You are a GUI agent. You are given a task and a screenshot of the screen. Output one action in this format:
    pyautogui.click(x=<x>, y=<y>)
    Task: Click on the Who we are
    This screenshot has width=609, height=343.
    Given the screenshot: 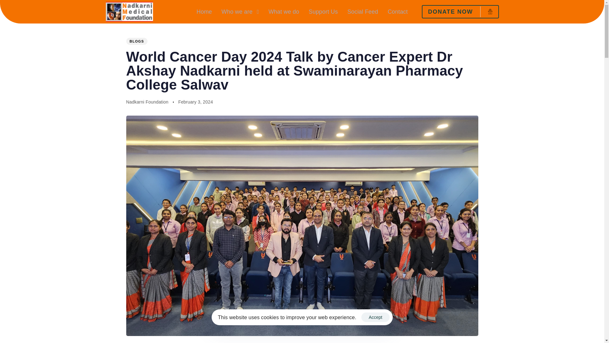 What is the action you would take?
    pyautogui.click(x=240, y=12)
    